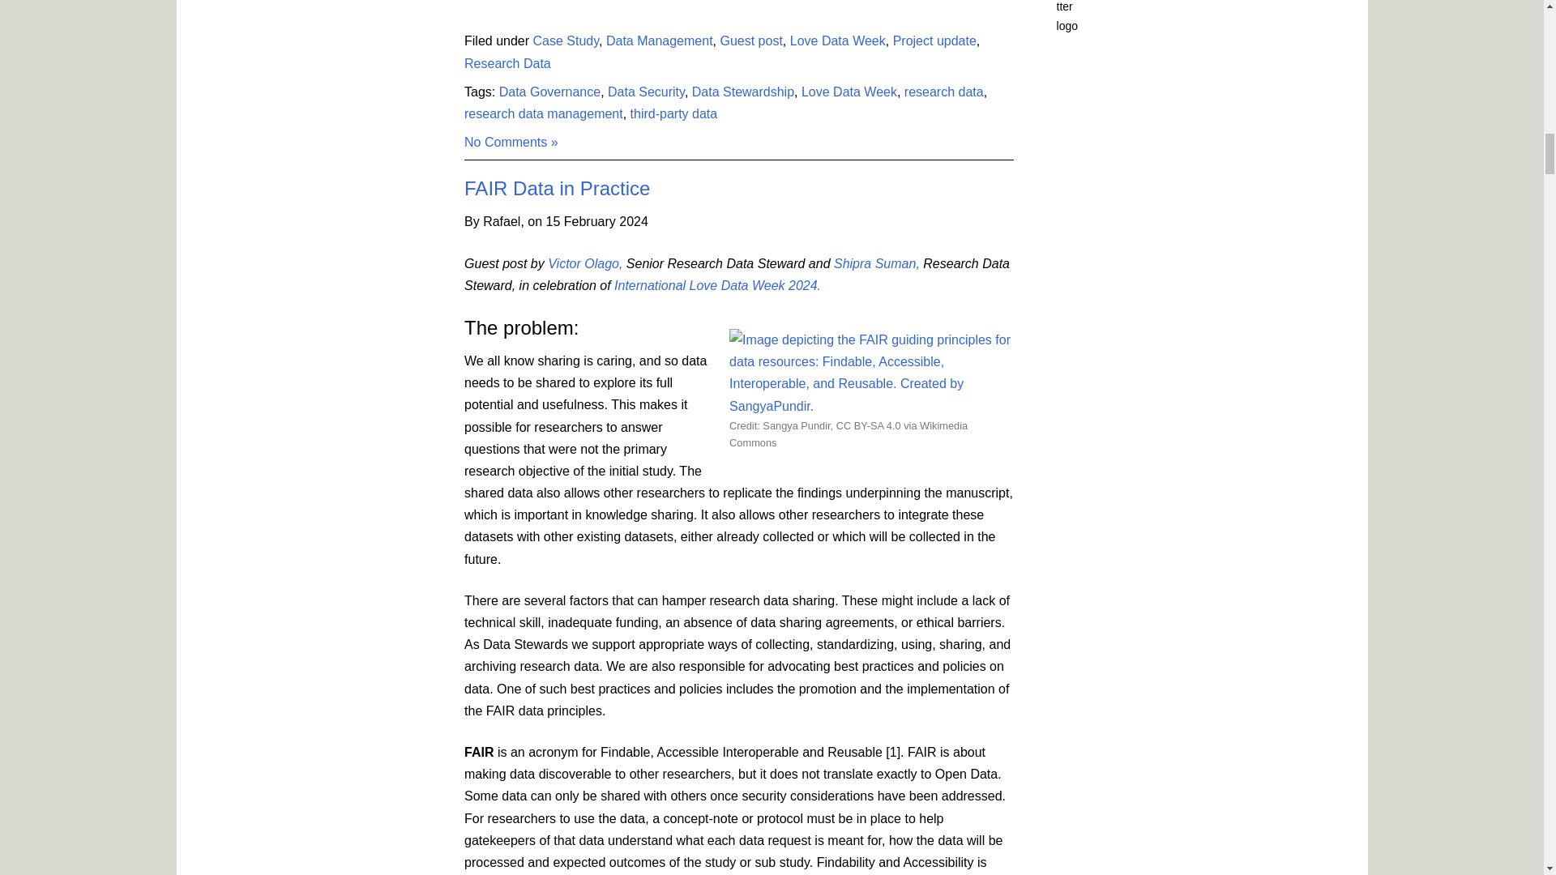  What do you see at coordinates (646, 92) in the screenshot?
I see `Data Security` at bounding box center [646, 92].